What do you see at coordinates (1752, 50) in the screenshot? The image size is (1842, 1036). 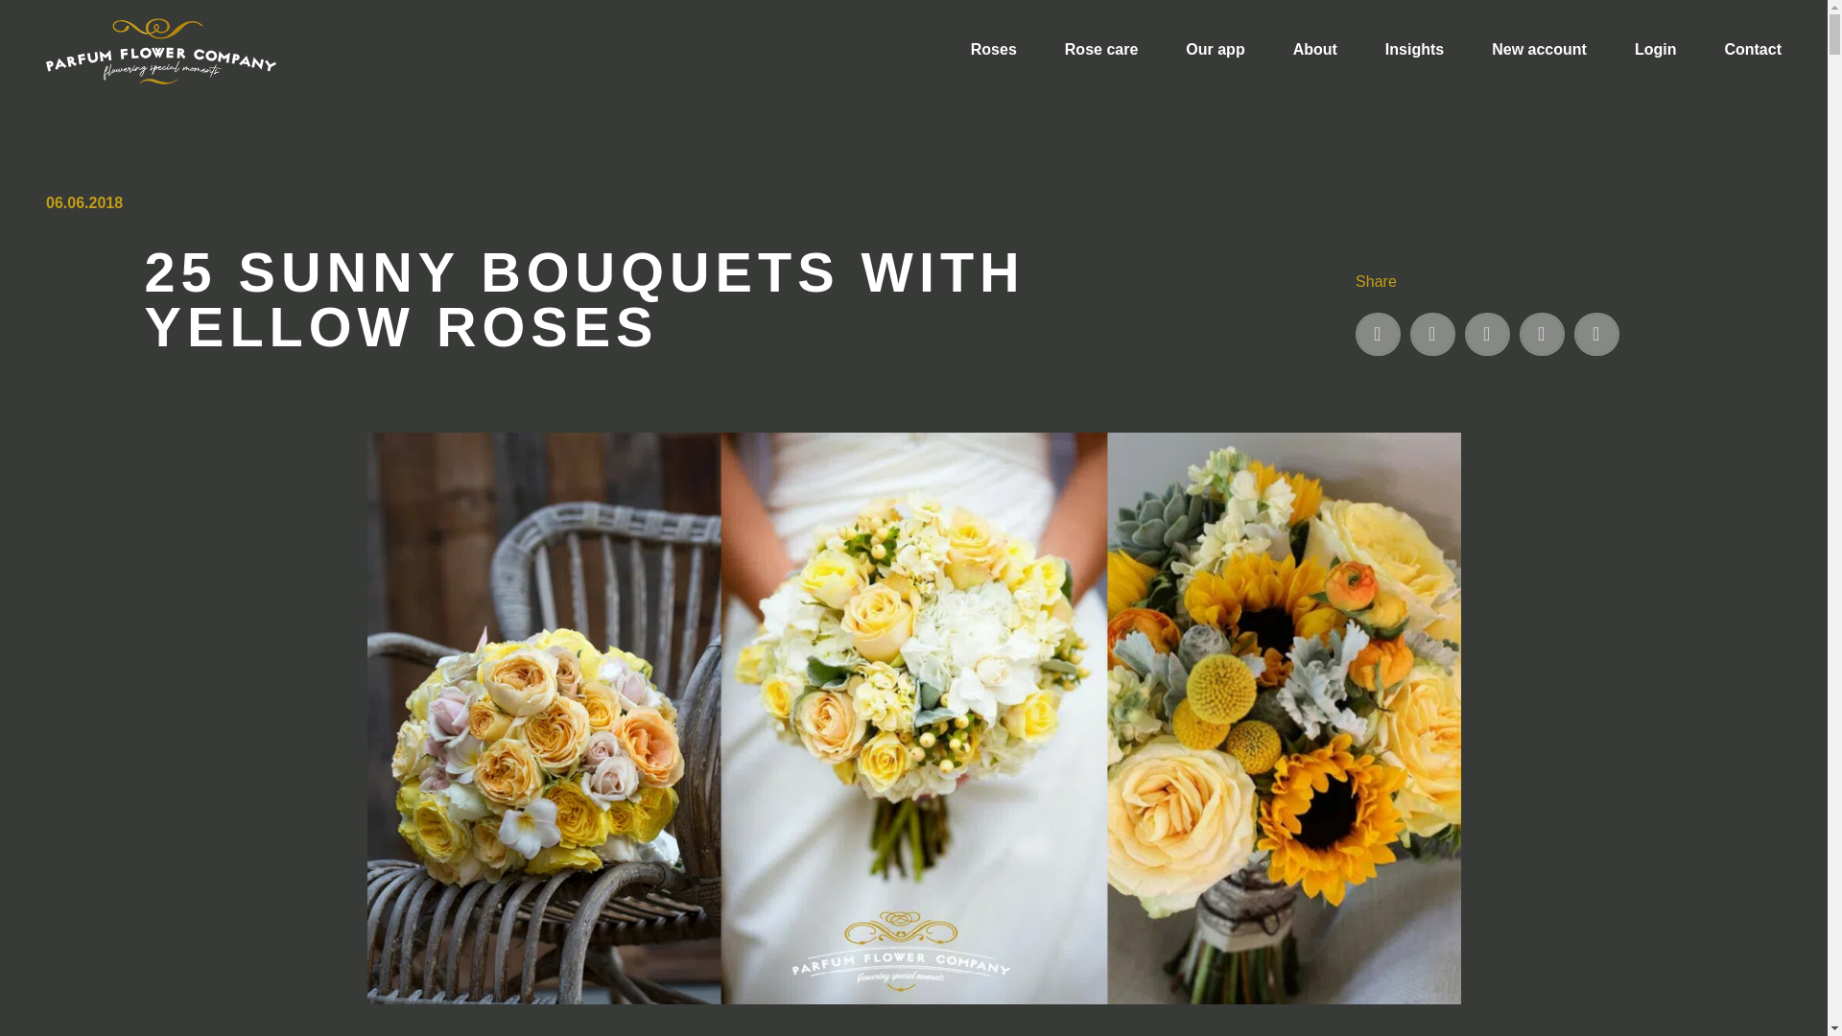 I see `Contact` at bounding box center [1752, 50].